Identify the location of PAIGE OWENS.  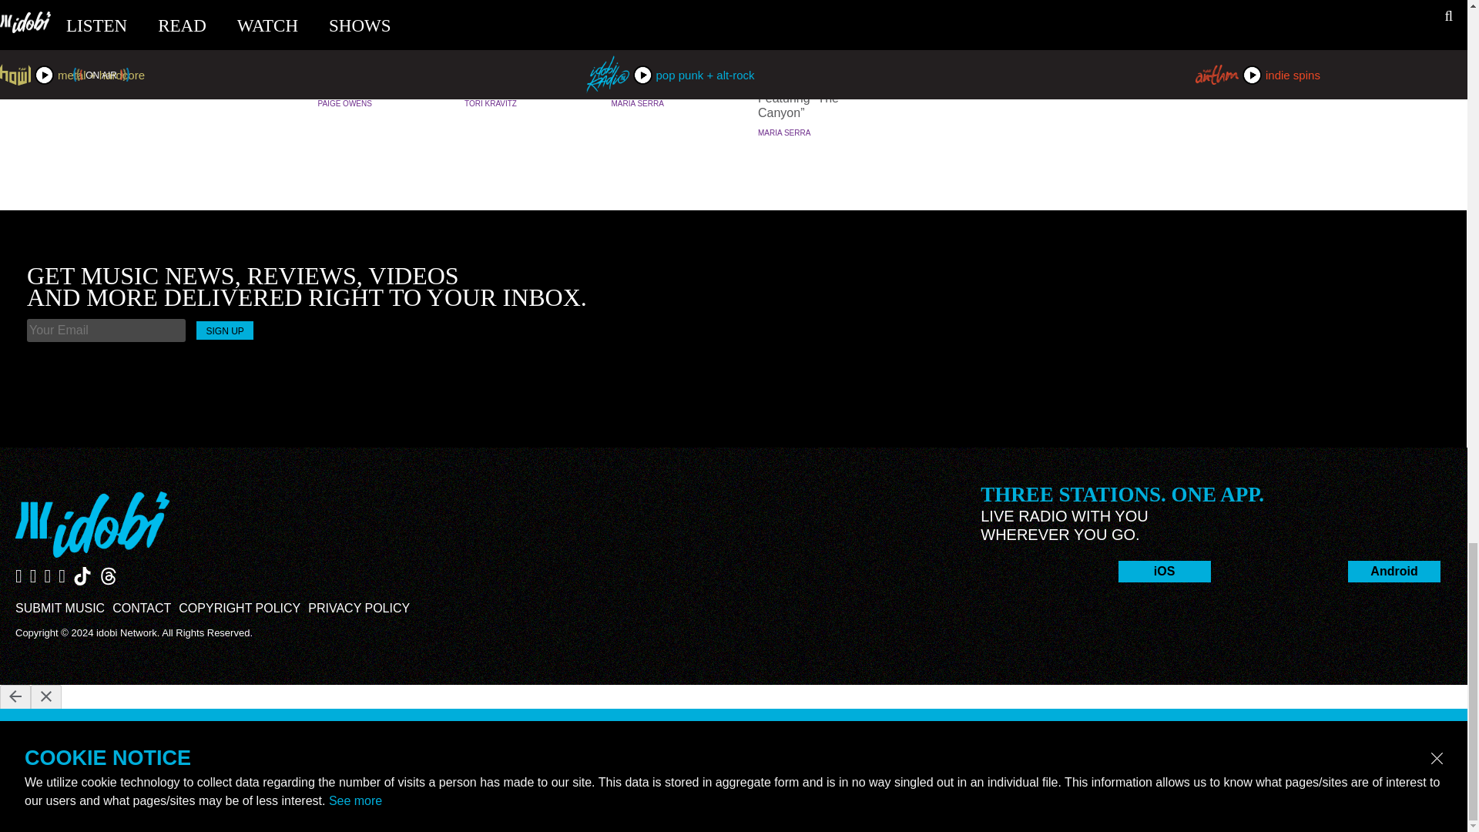
(344, 103).